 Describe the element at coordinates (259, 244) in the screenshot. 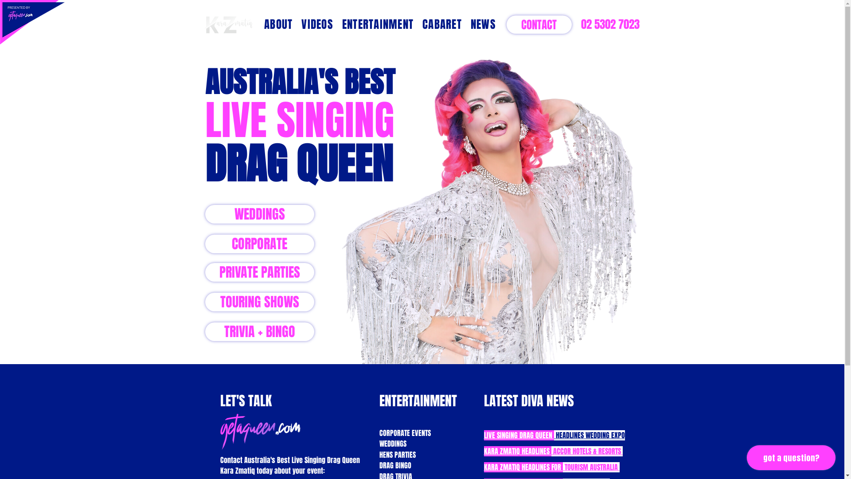

I see `CORPORATE` at that location.